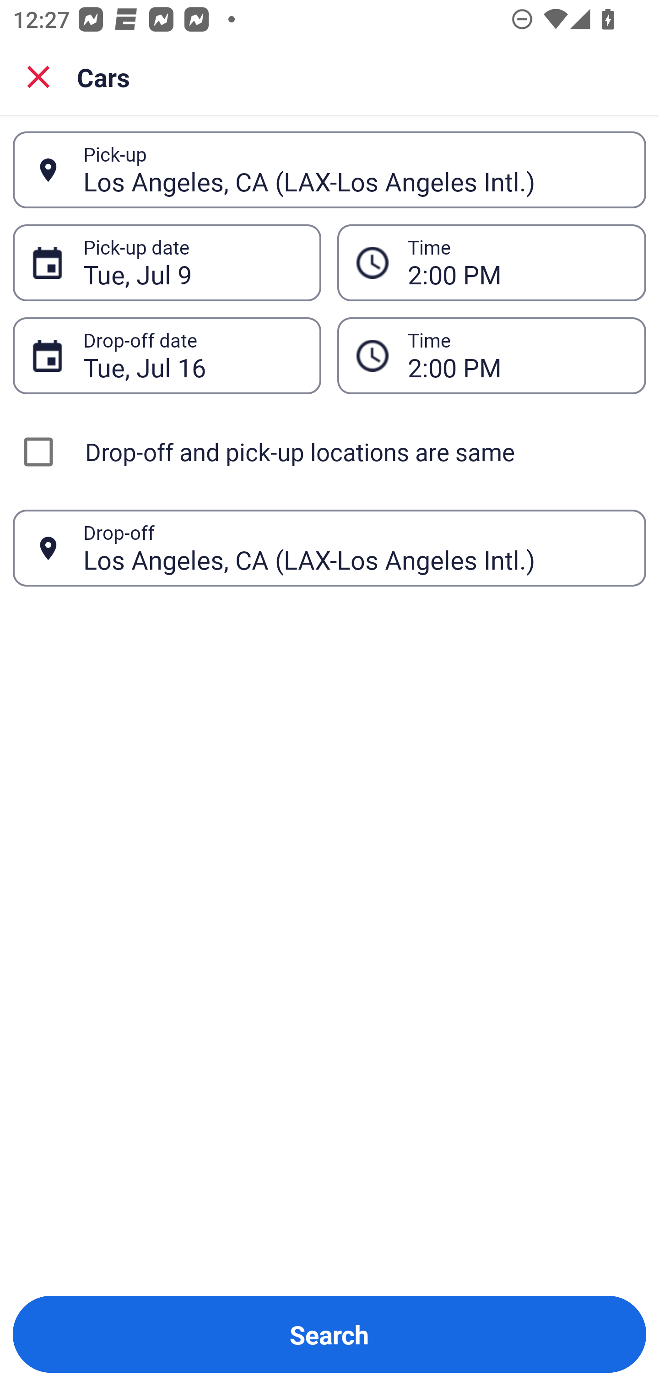 The width and height of the screenshot is (659, 1392). I want to click on 2:00 PM, so click(492, 262).